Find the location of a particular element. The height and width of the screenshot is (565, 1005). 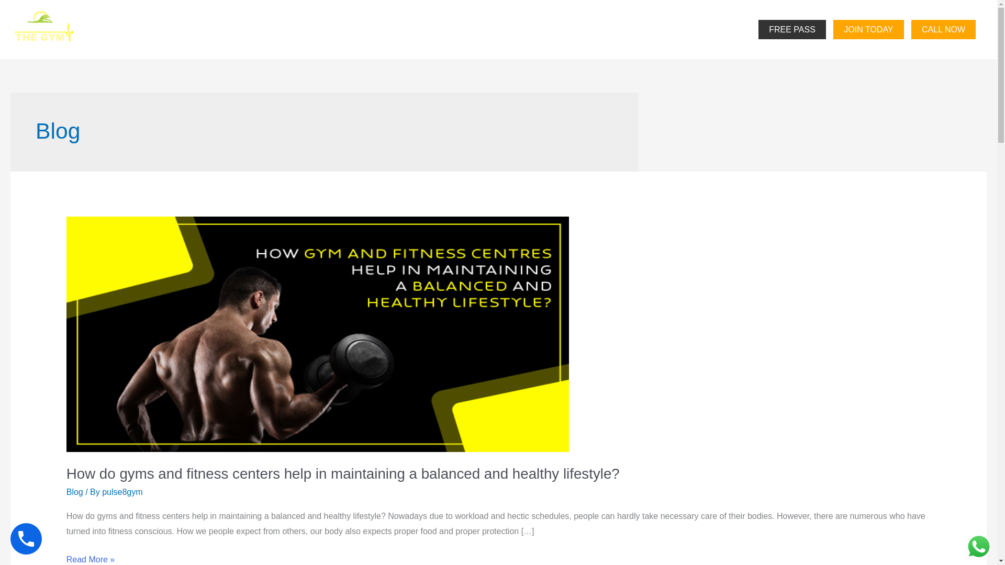

CAREERS is located at coordinates (601, 29).